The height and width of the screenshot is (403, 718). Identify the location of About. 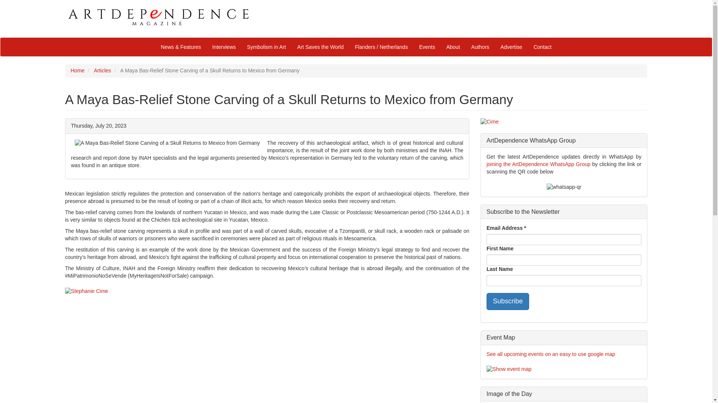
(453, 47).